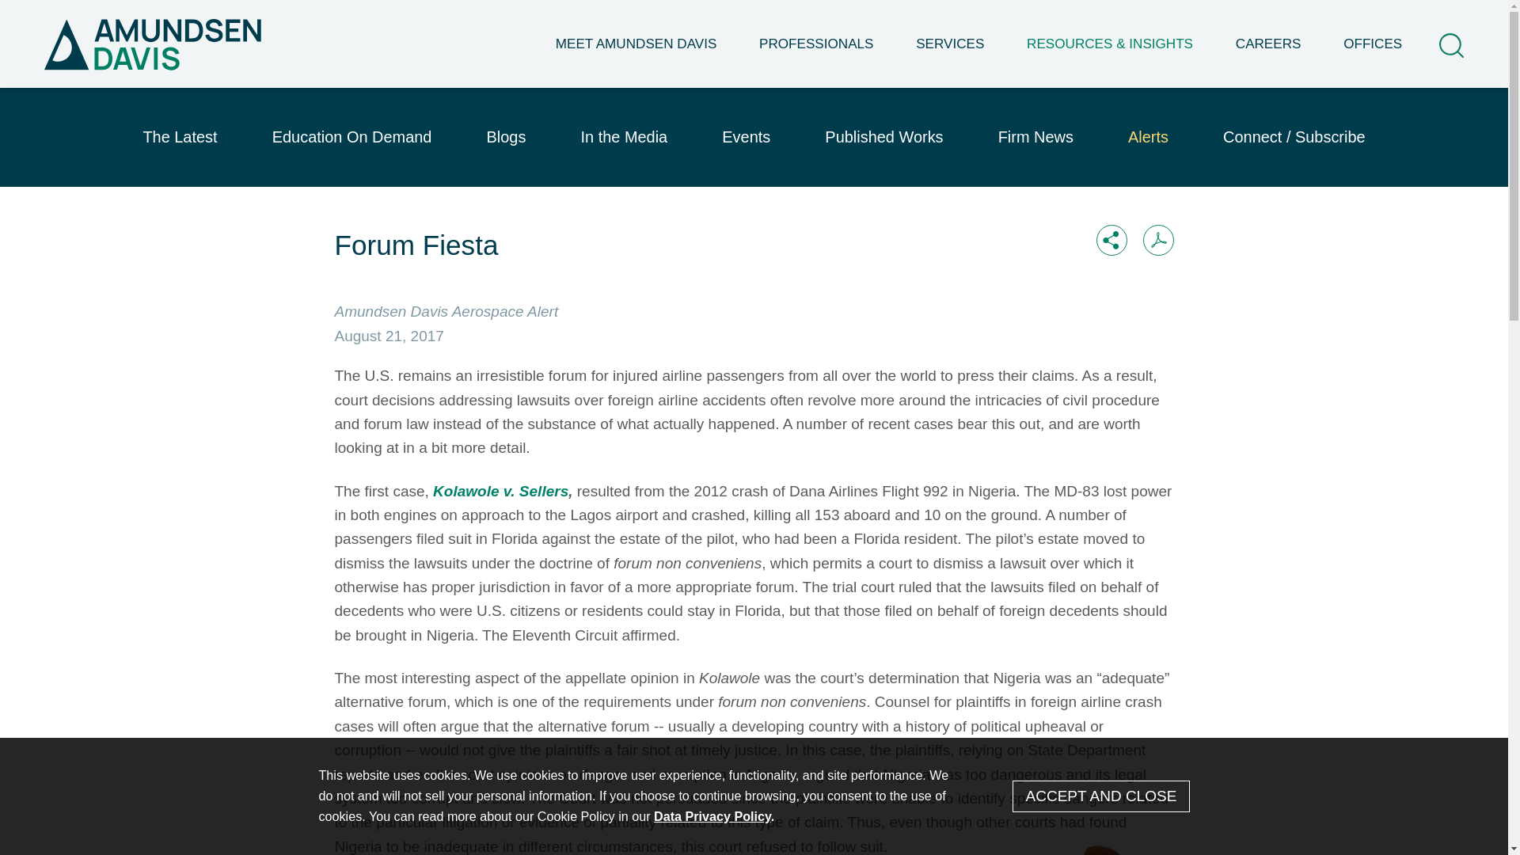 The height and width of the screenshot is (855, 1520). Describe the element at coordinates (697, 20) in the screenshot. I see `Main Content` at that location.